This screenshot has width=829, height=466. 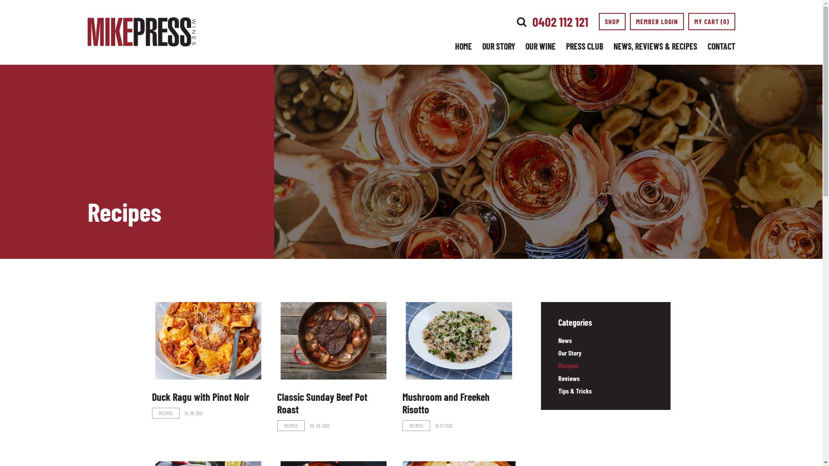 What do you see at coordinates (322, 403) in the screenshot?
I see `Classic Sunday Beef Pot Roast` at bounding box center [322, 403].